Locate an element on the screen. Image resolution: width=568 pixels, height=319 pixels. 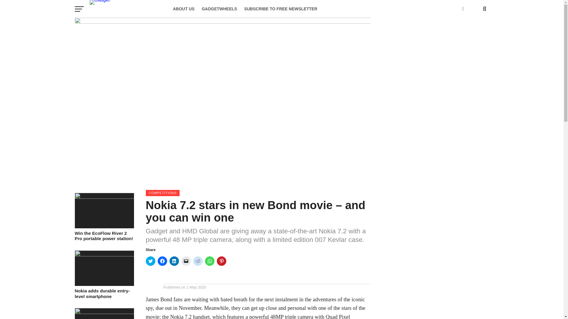
Nokia adds durable entry-level smartphone is located at coordinates (104, 255).